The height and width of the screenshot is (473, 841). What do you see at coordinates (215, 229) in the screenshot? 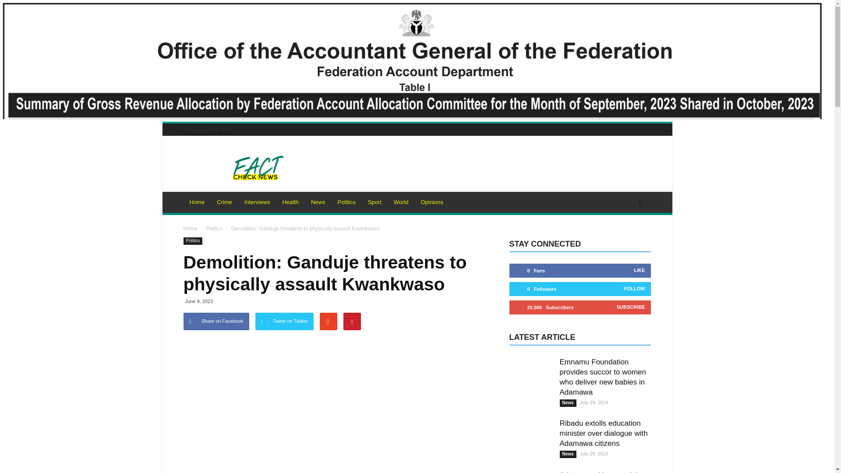
I see `View all posts in Politics` at bounding box center [215, 229].